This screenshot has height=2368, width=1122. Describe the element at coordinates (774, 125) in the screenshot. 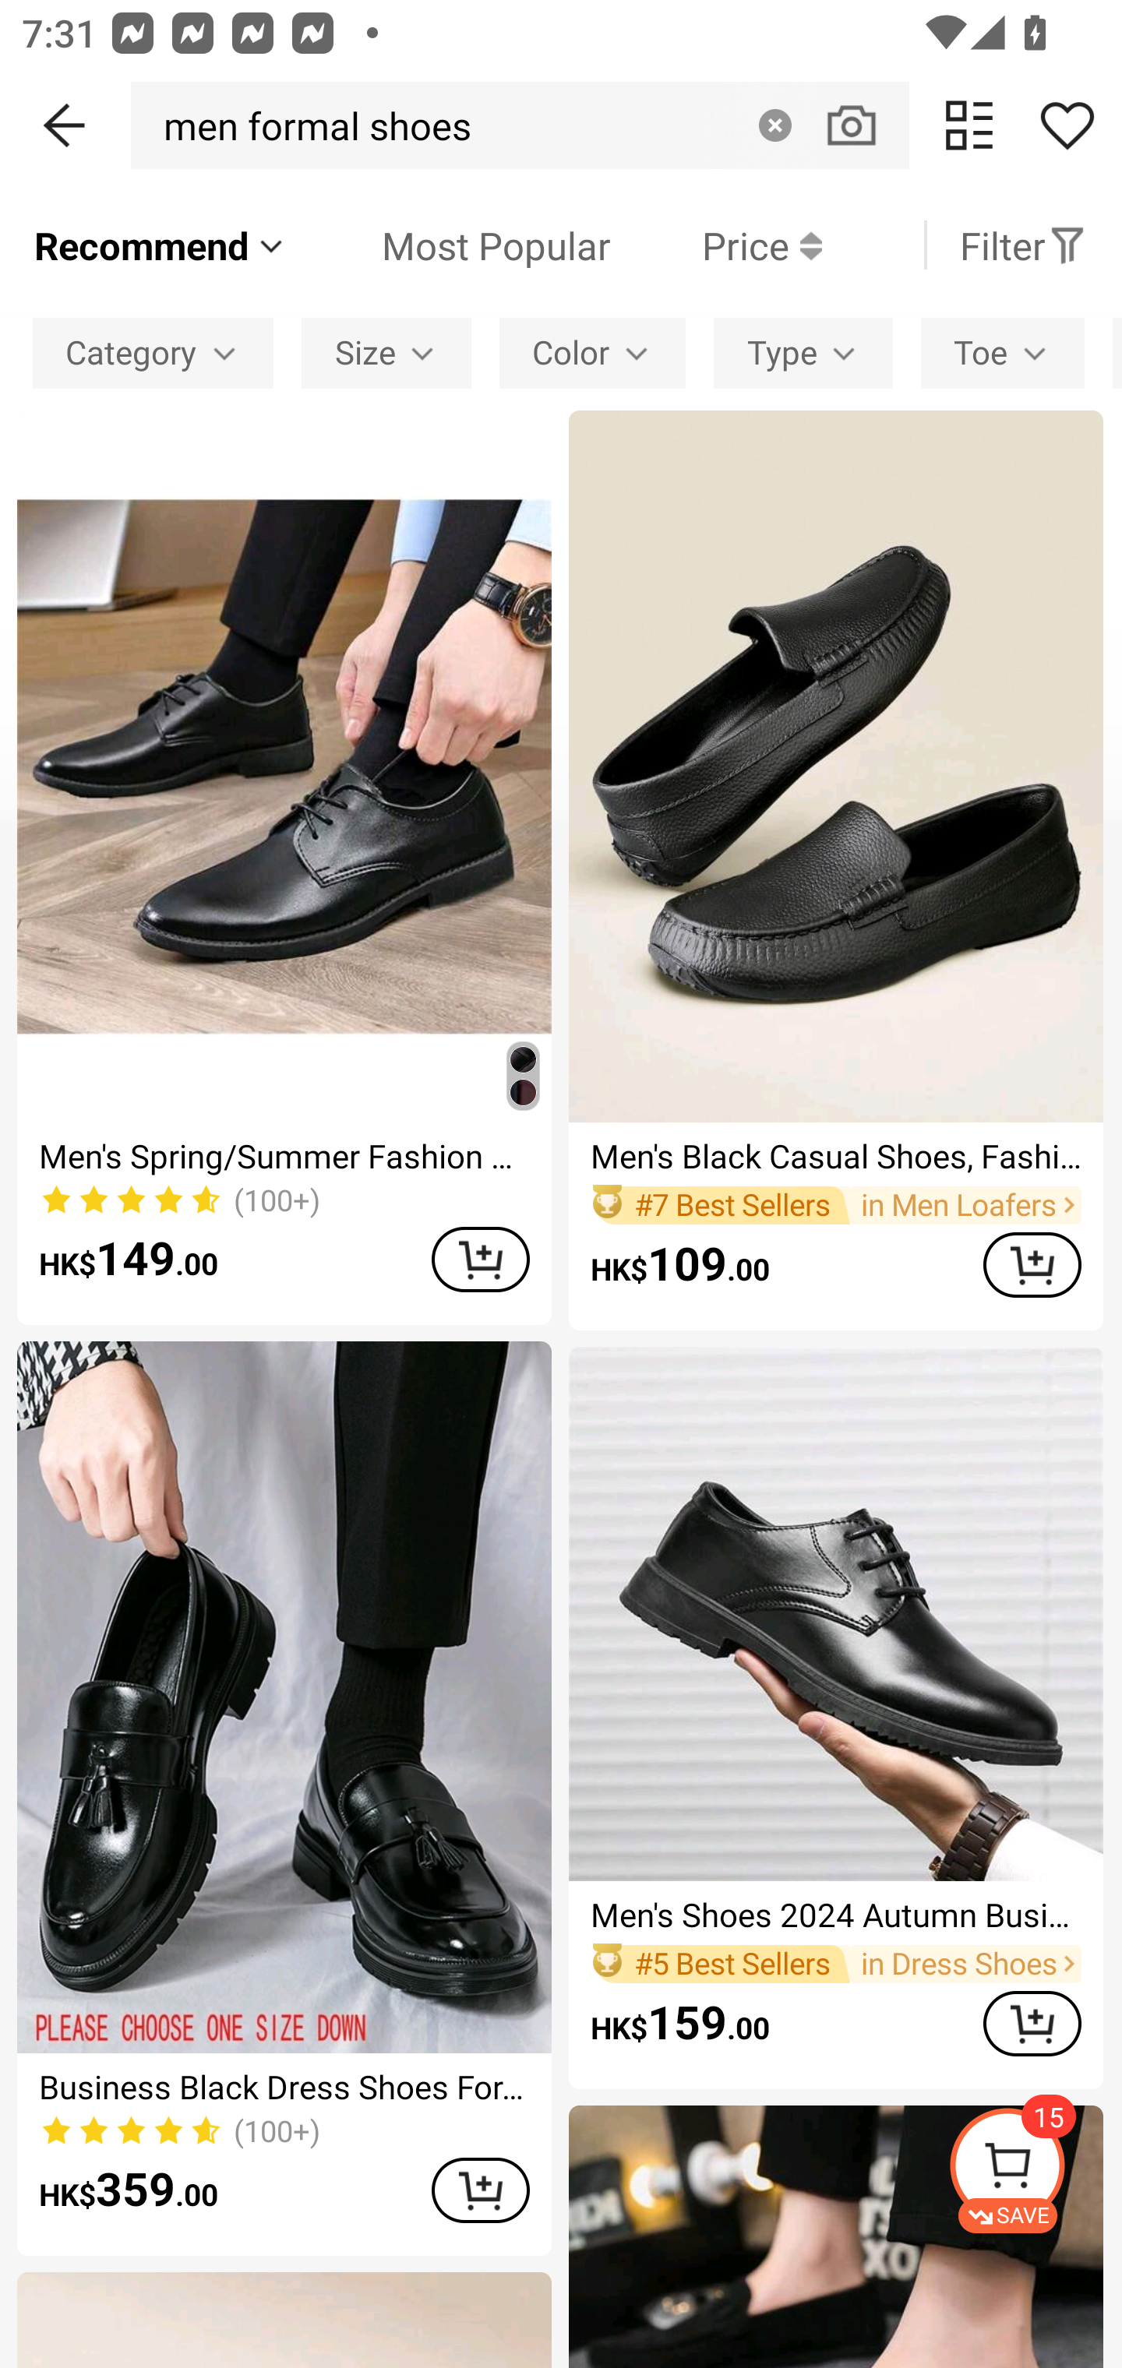

I see `Clear` at that location.